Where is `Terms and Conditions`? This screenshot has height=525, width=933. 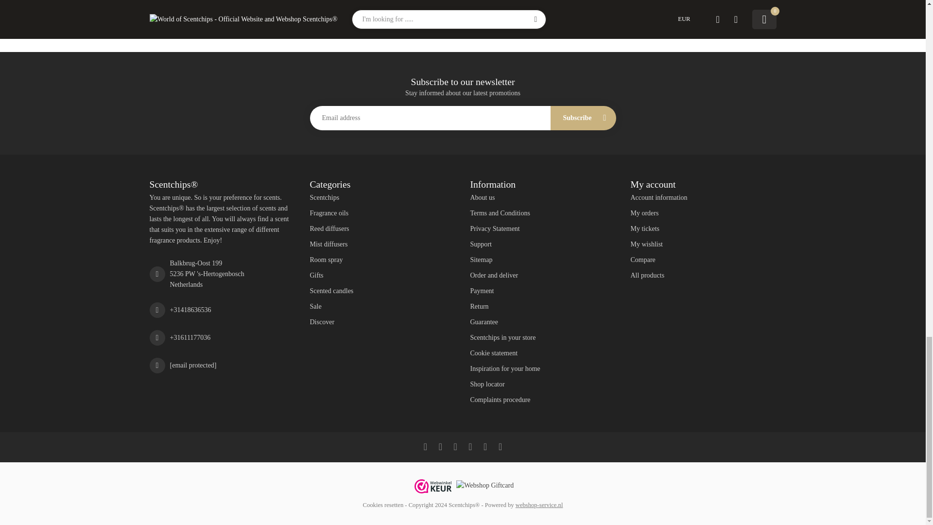
Terms and Conditions is located at coordinates (543, 213).